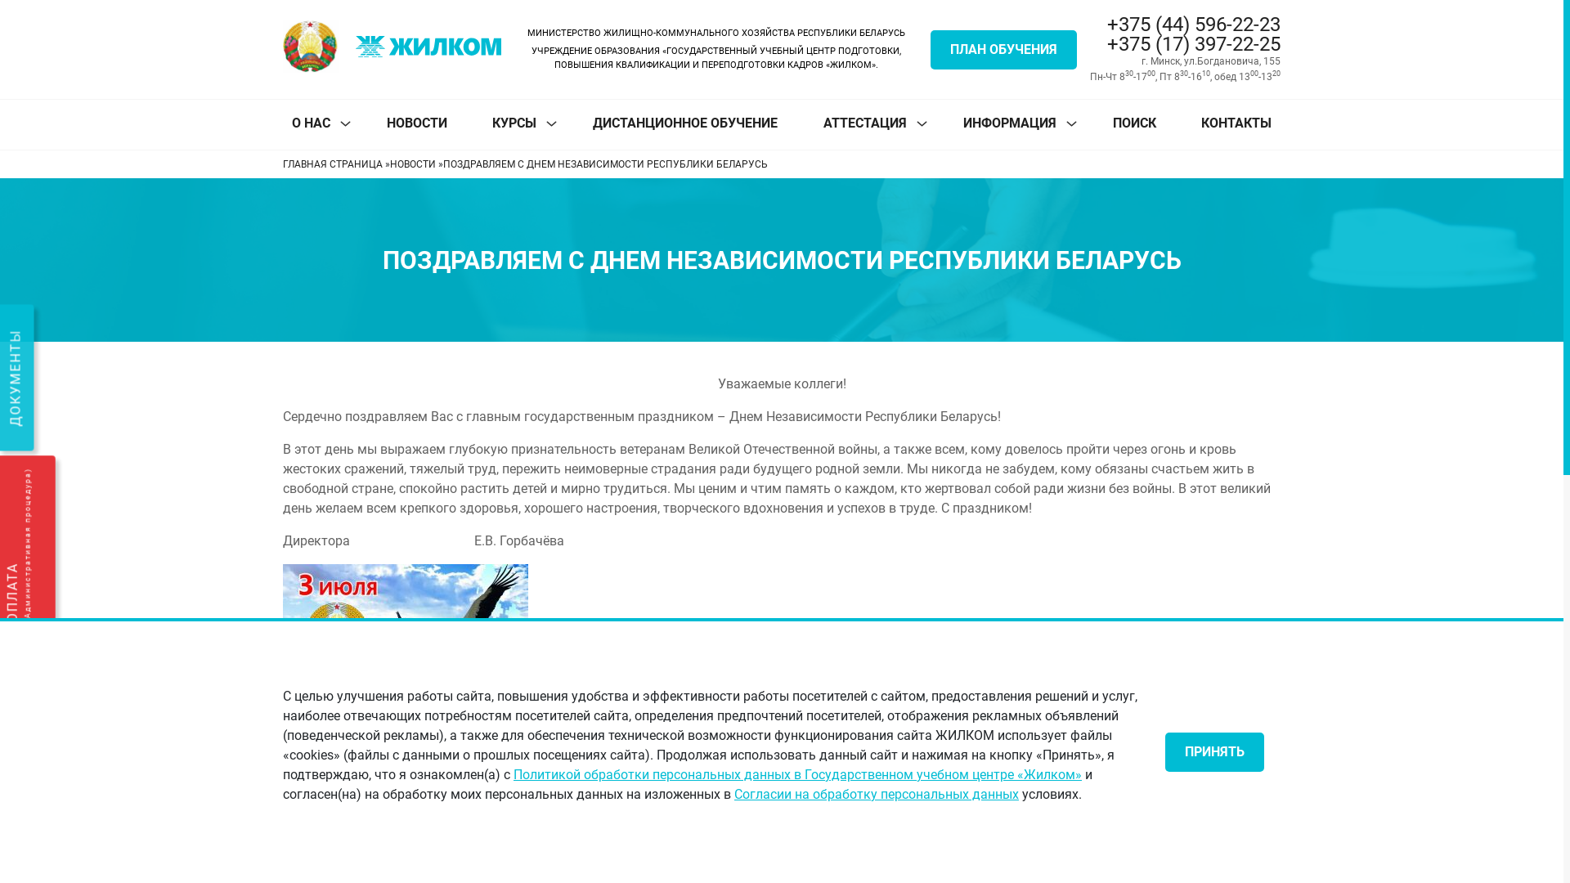 The image size is (1570, 883). Describe the element at coordinates (397, 839) in the screenshot. I see `WhatsApp` at that location.